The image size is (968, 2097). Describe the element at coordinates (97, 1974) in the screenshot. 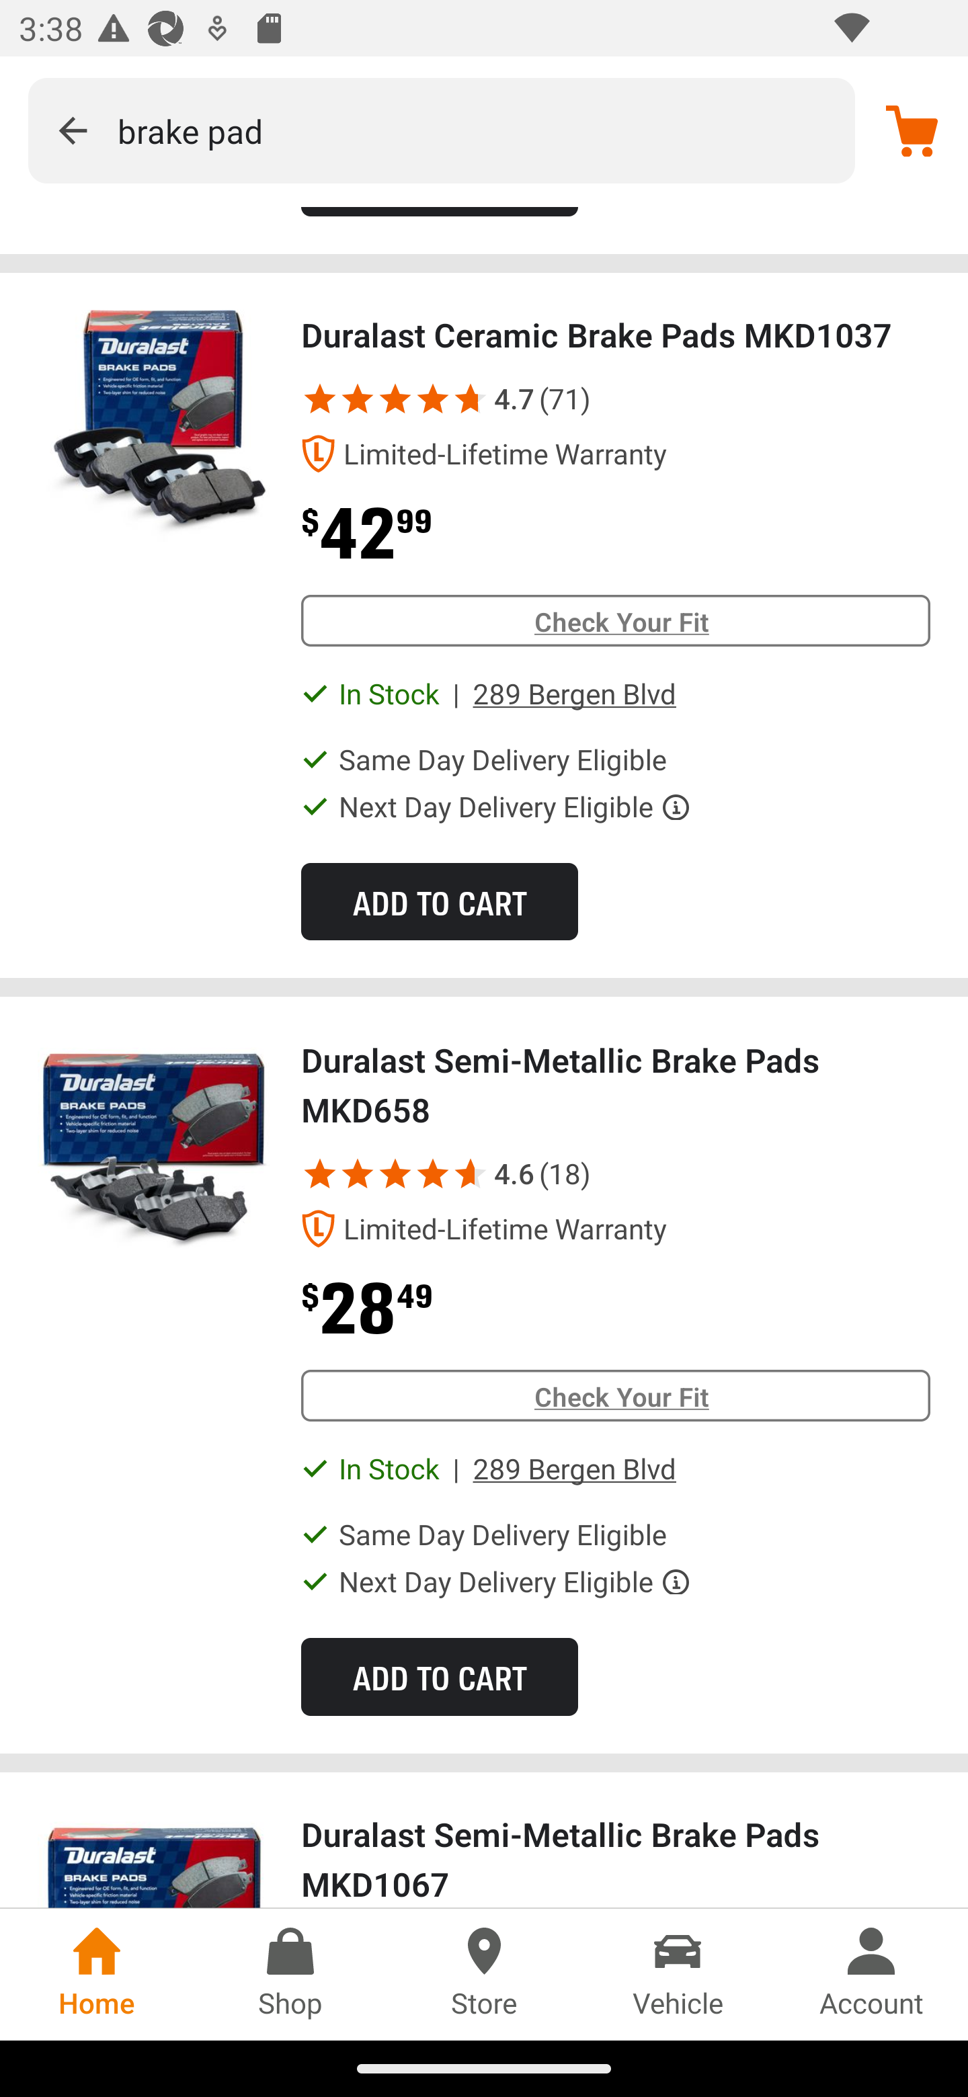

I see `Home` at that location.